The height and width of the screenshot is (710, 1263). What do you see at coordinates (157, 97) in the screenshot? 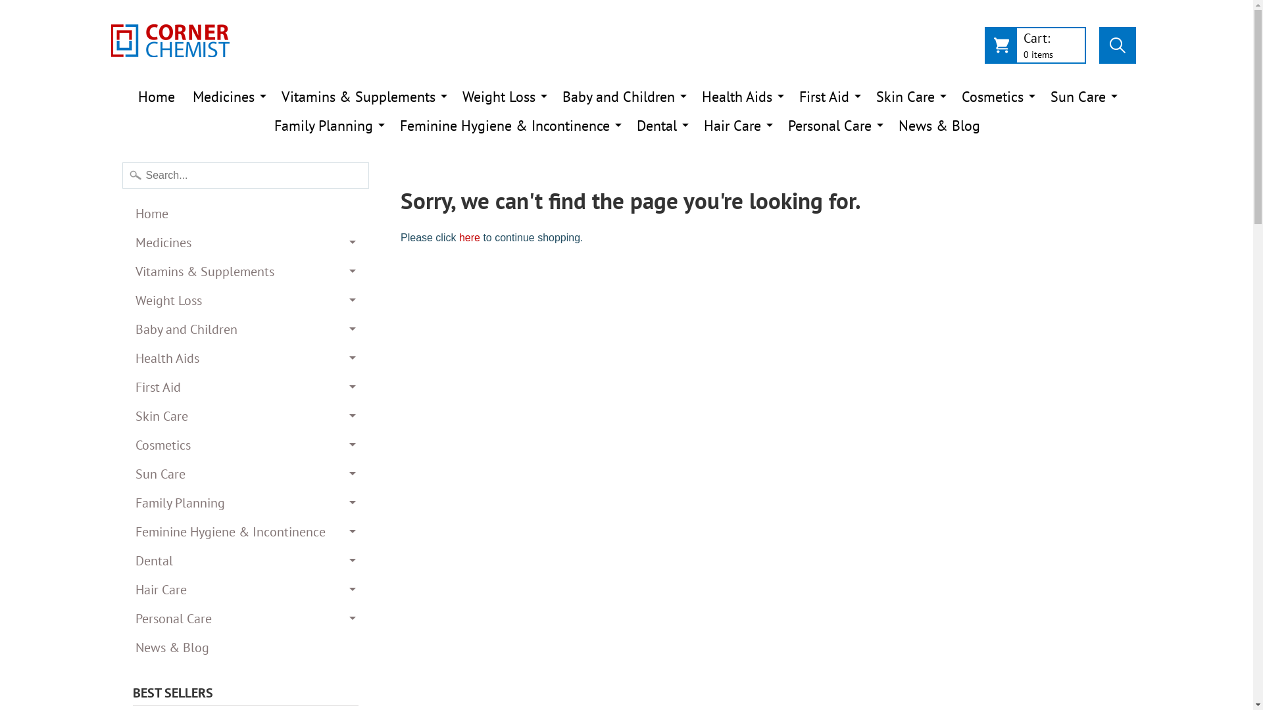
I see `Home` at bounding box center [157, 97].